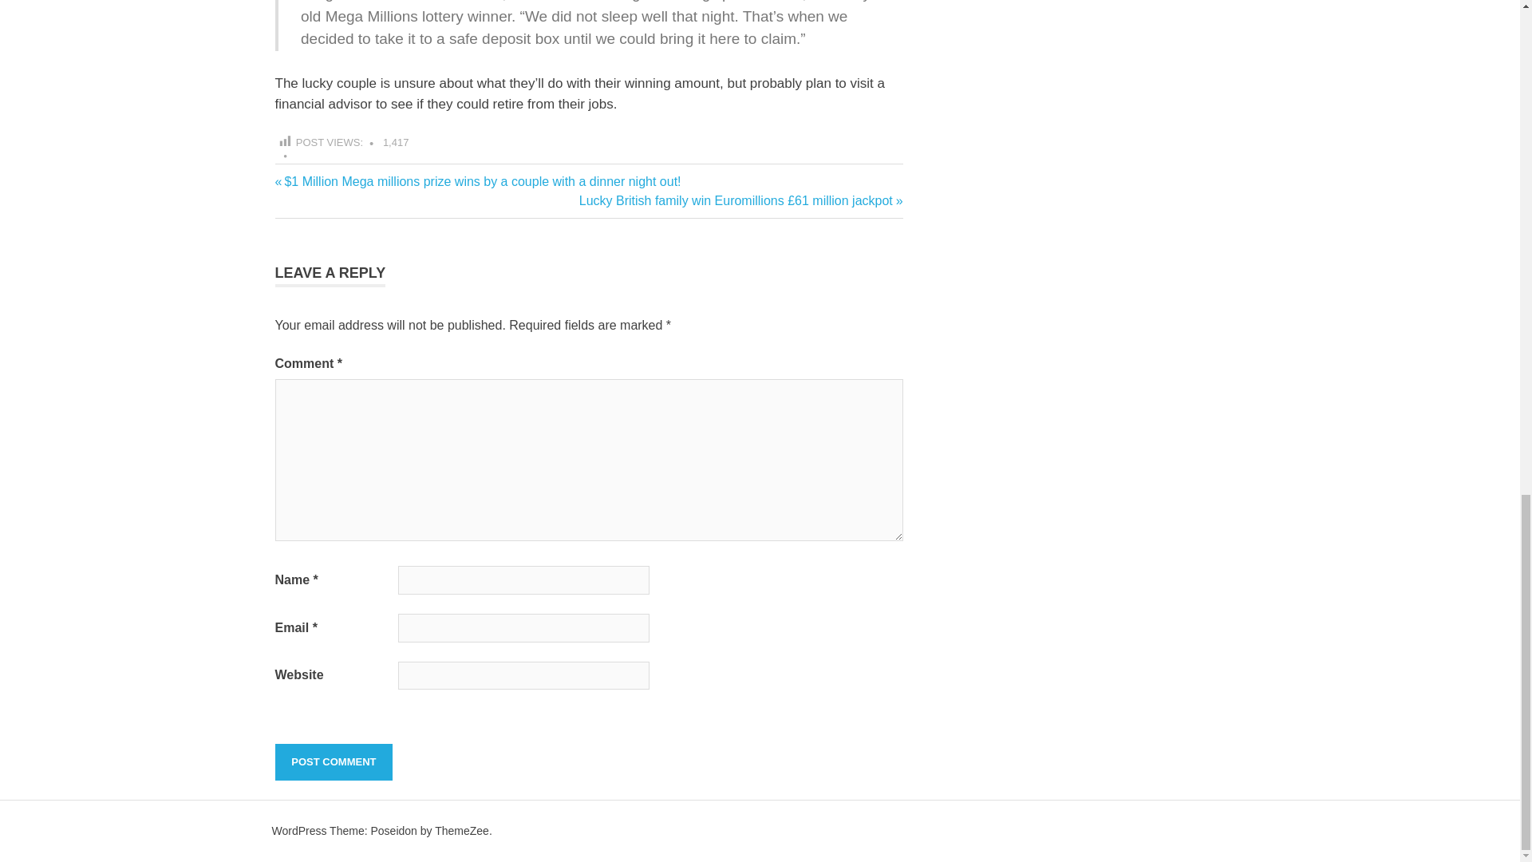 This screenshot has width=1532, height=862. What do you see at coordinates (461, 830) in the screenshot?
I see `ThemeZee` at bounding box center [461, 830].